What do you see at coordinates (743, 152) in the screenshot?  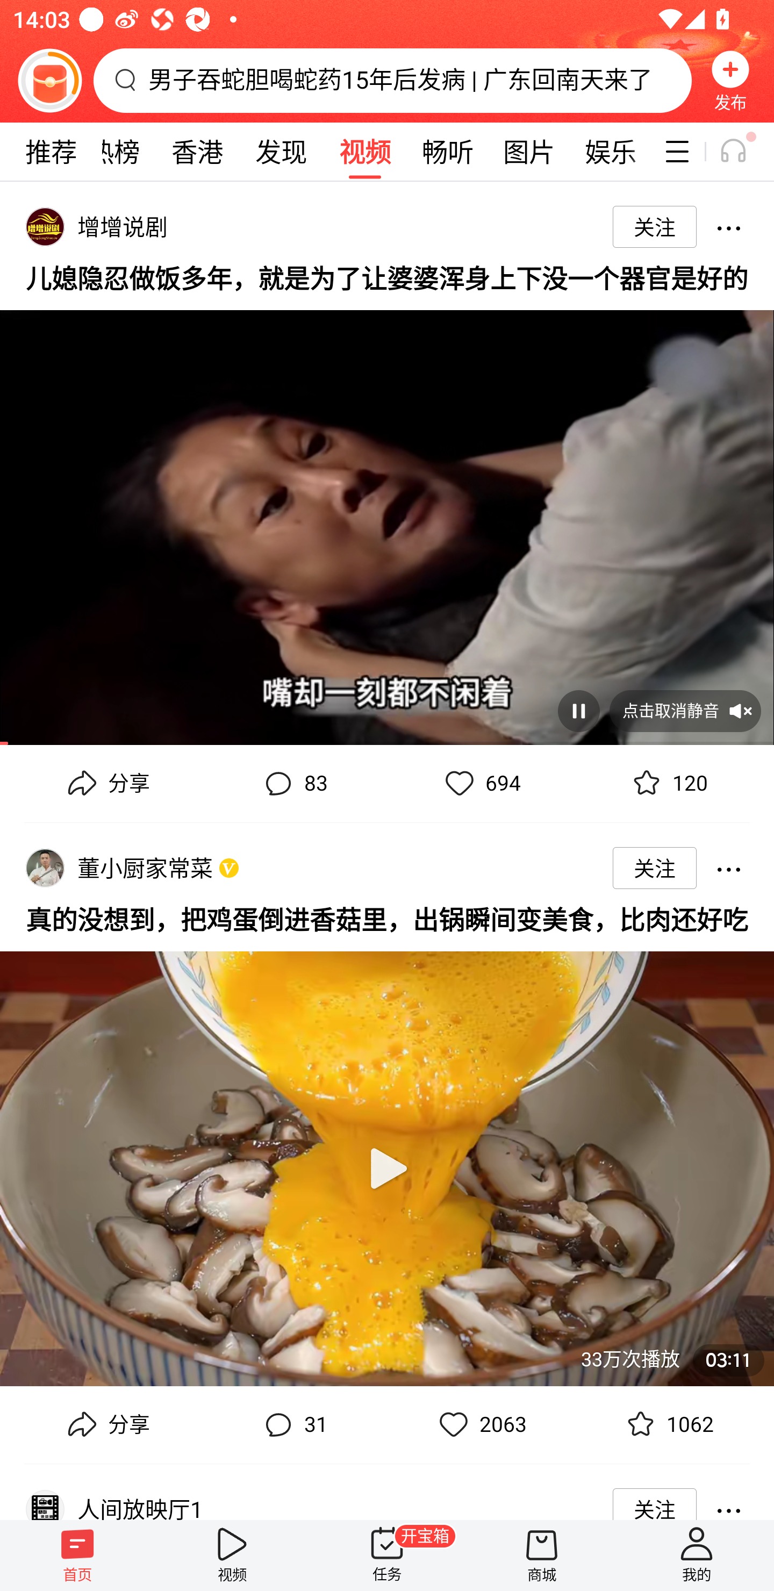 I see `听一听开关` at bounding box center [743, 152].